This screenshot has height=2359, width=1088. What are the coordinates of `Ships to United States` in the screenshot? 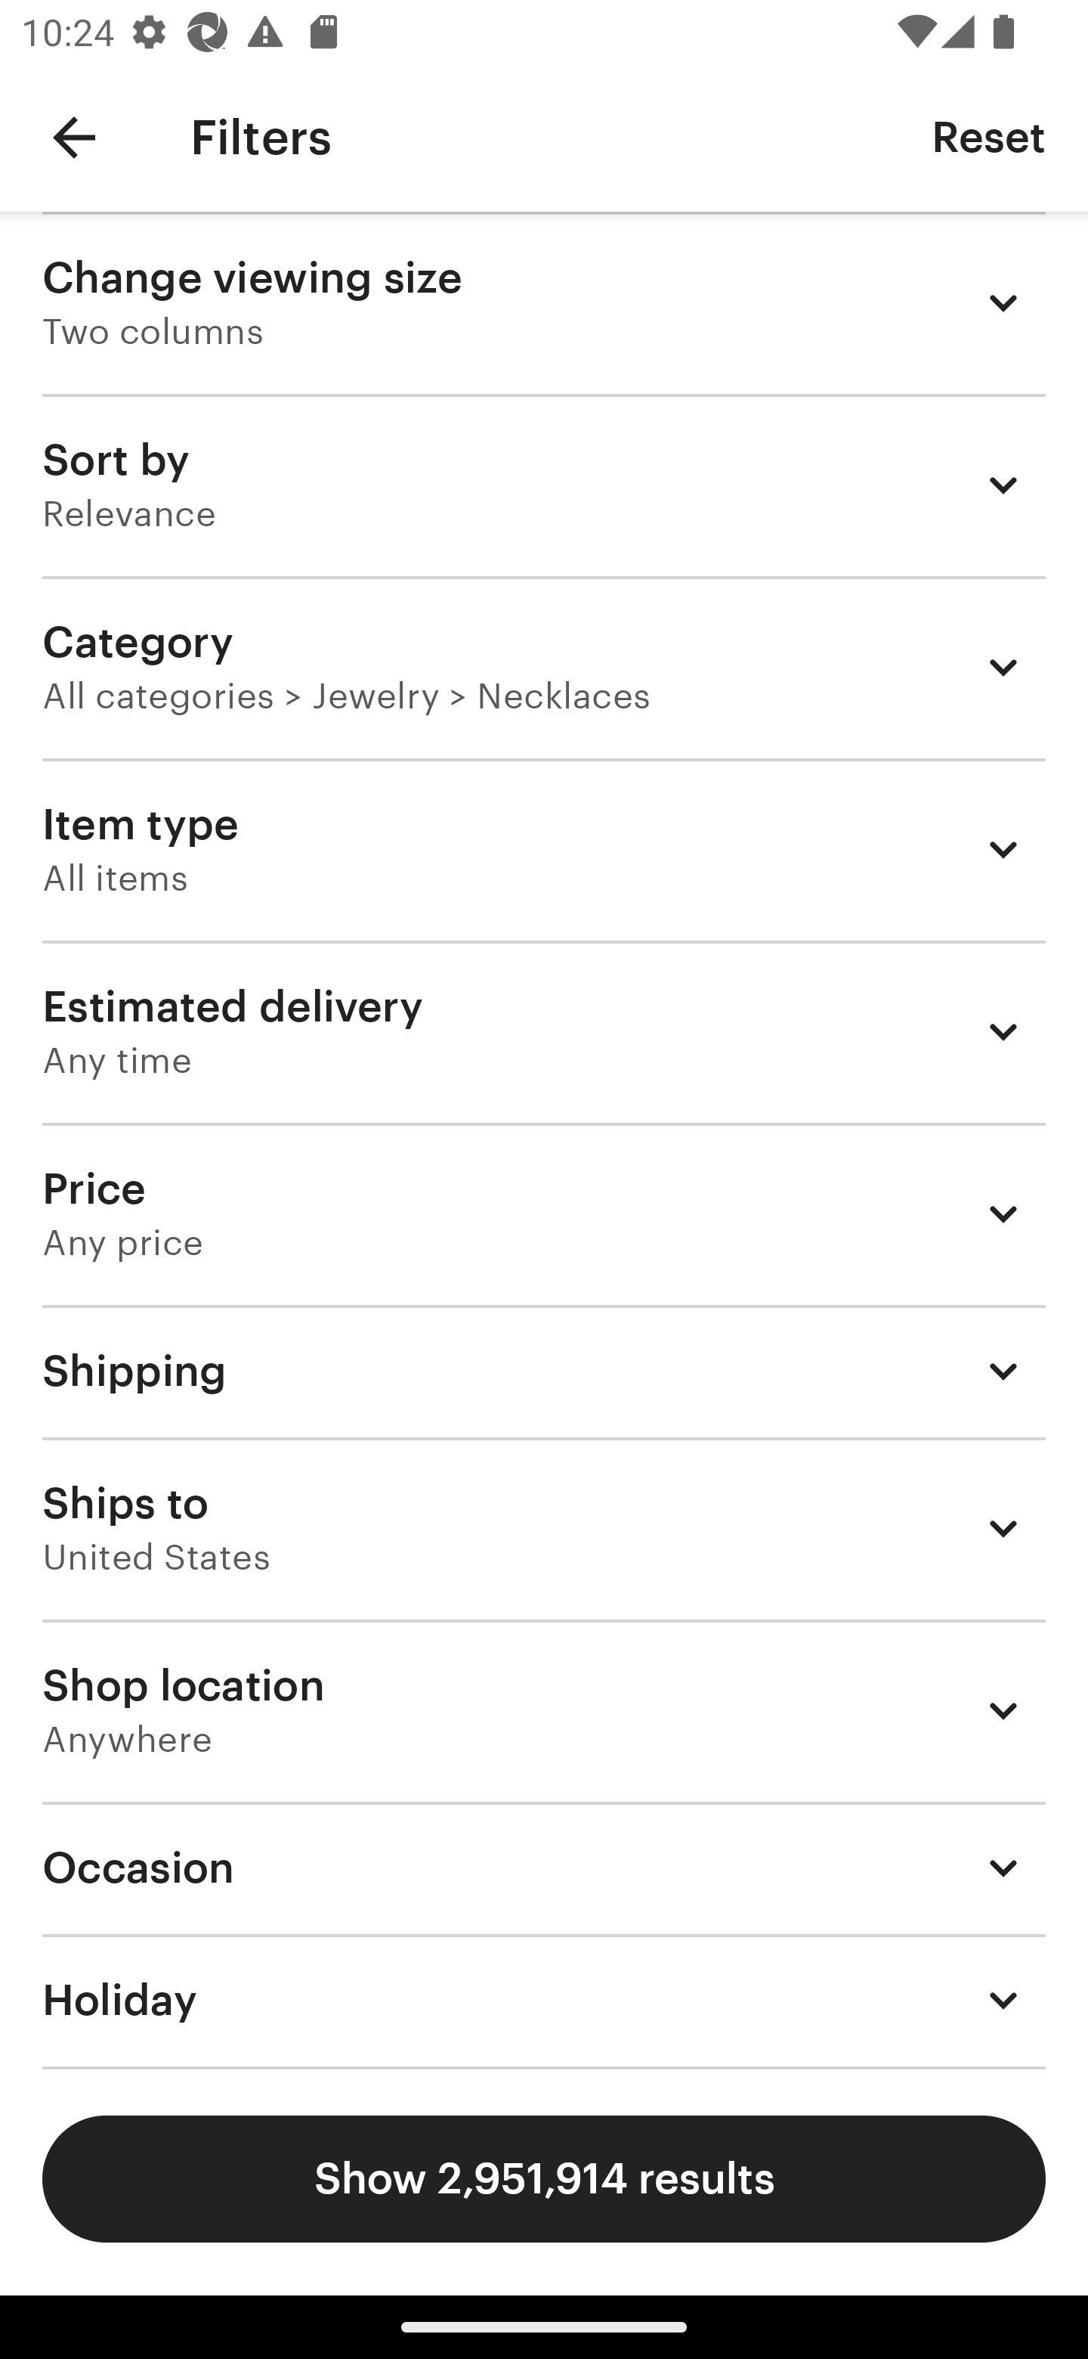 It's located at (544, 1529).